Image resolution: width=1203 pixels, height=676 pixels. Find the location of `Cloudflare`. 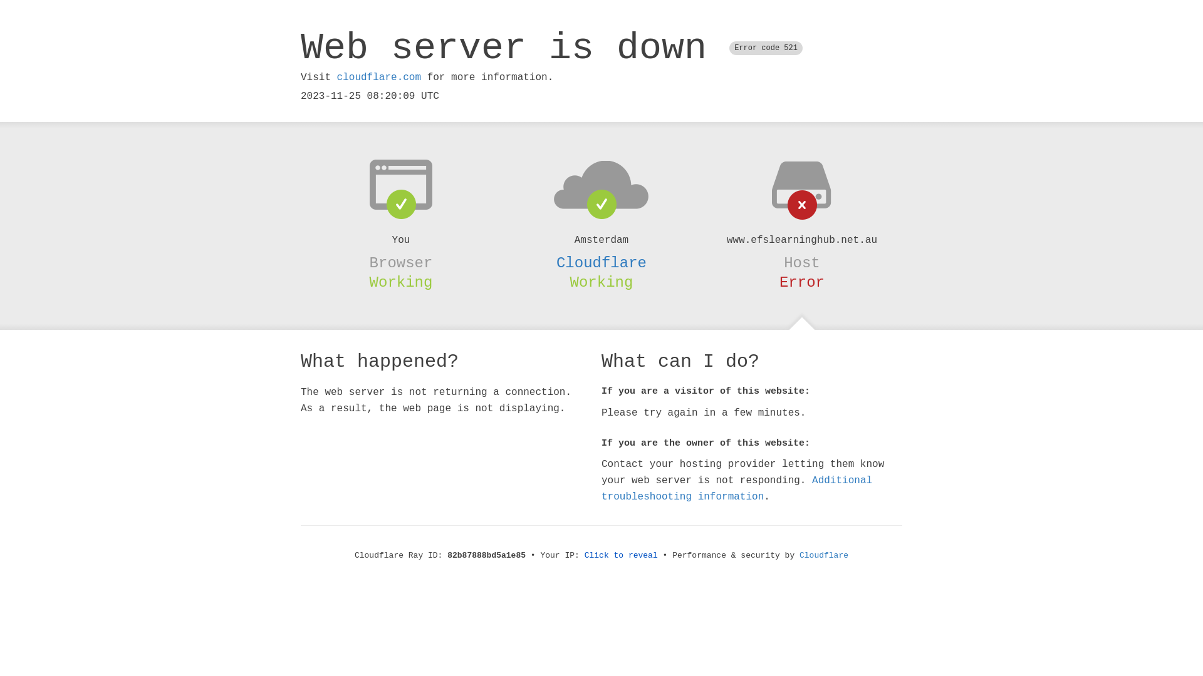

Cloudflare is located at coordinates (824, 556).